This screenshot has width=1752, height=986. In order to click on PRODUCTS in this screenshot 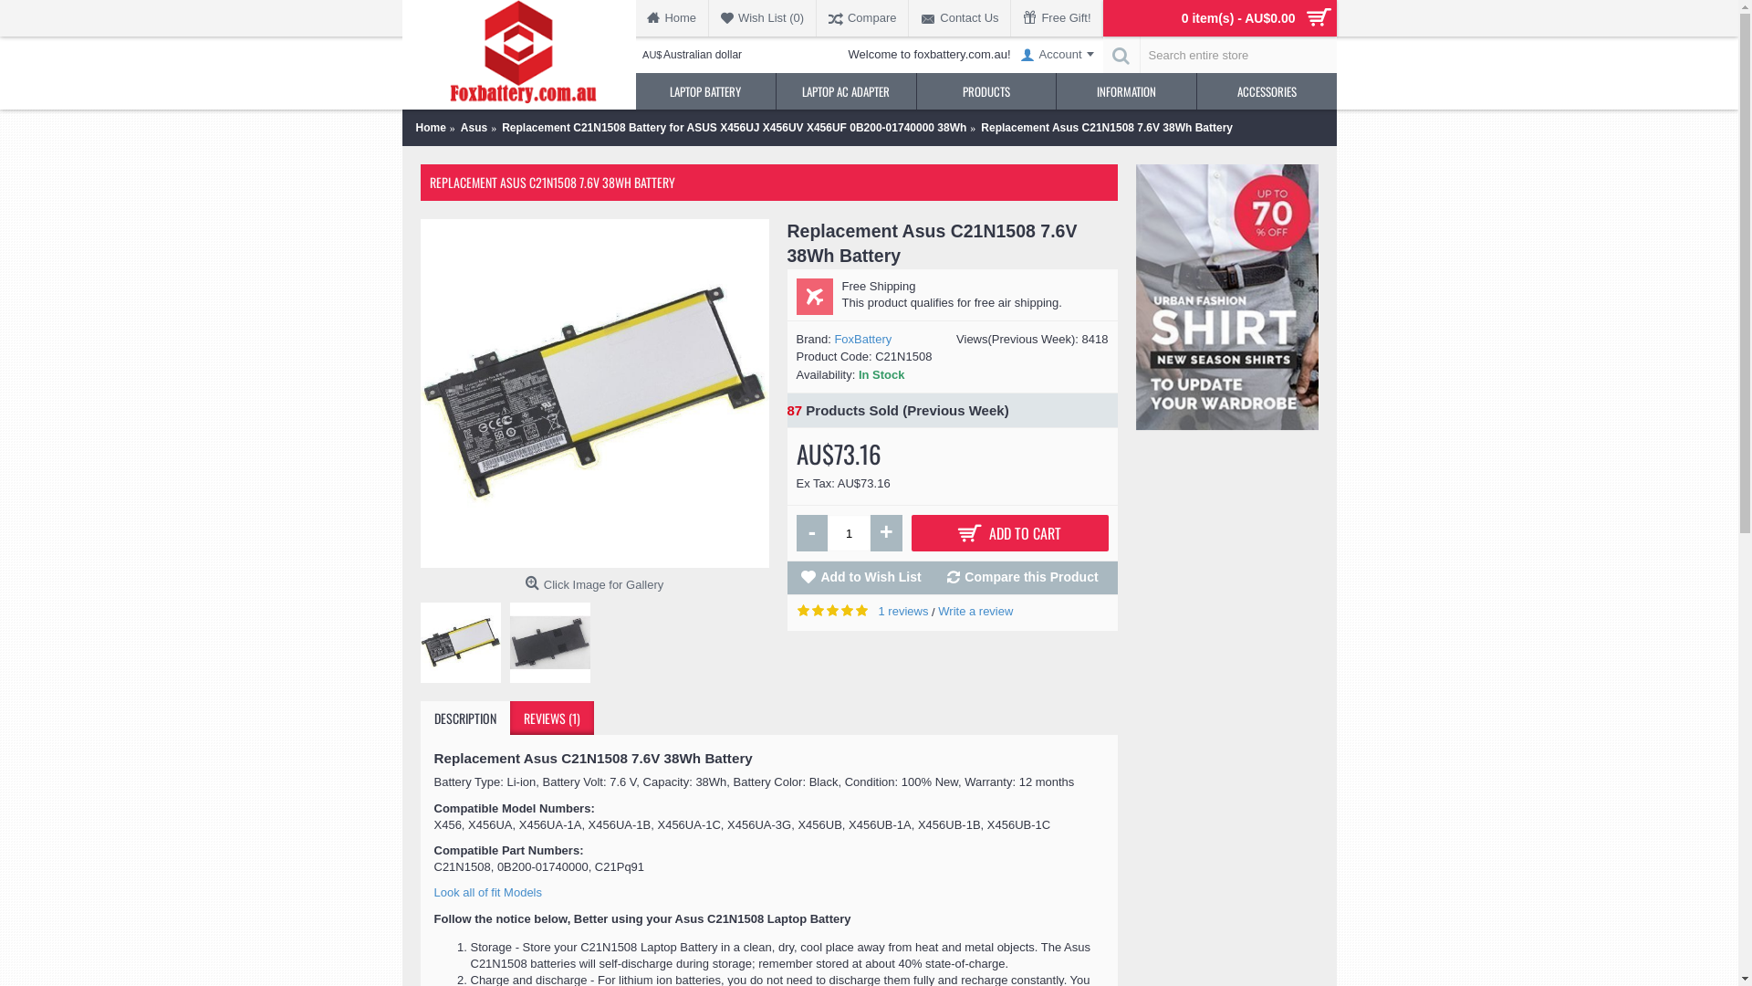, I will do `click(987, 91)`.